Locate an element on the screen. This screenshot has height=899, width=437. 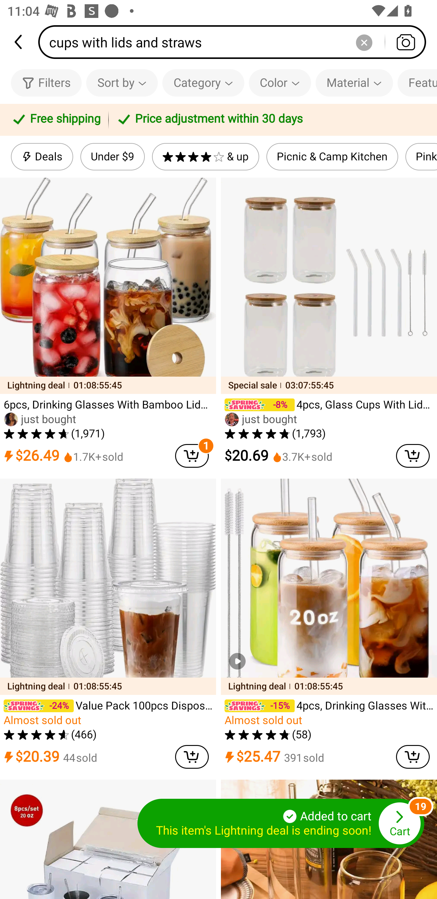
Deals is located at coordinates (42, 157).